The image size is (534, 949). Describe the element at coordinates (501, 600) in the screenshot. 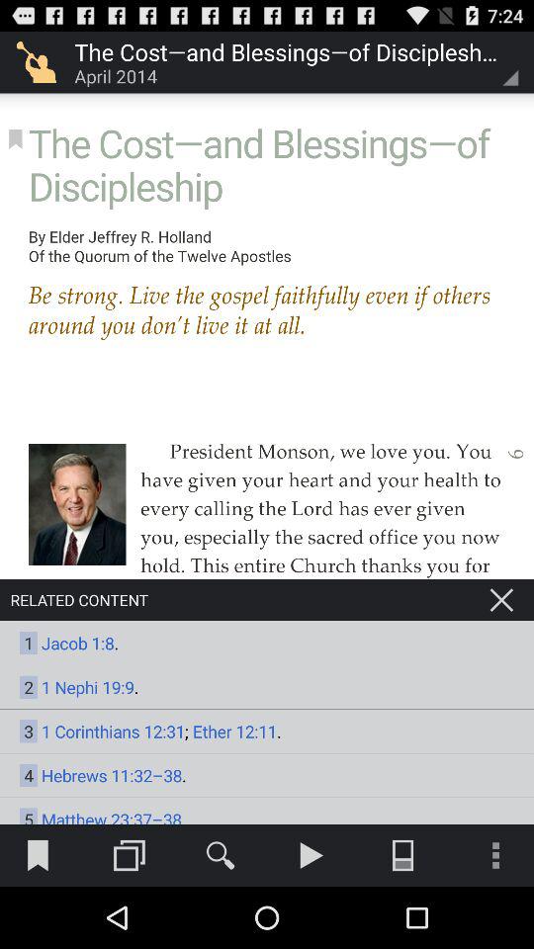

I see `close the option` at that location.